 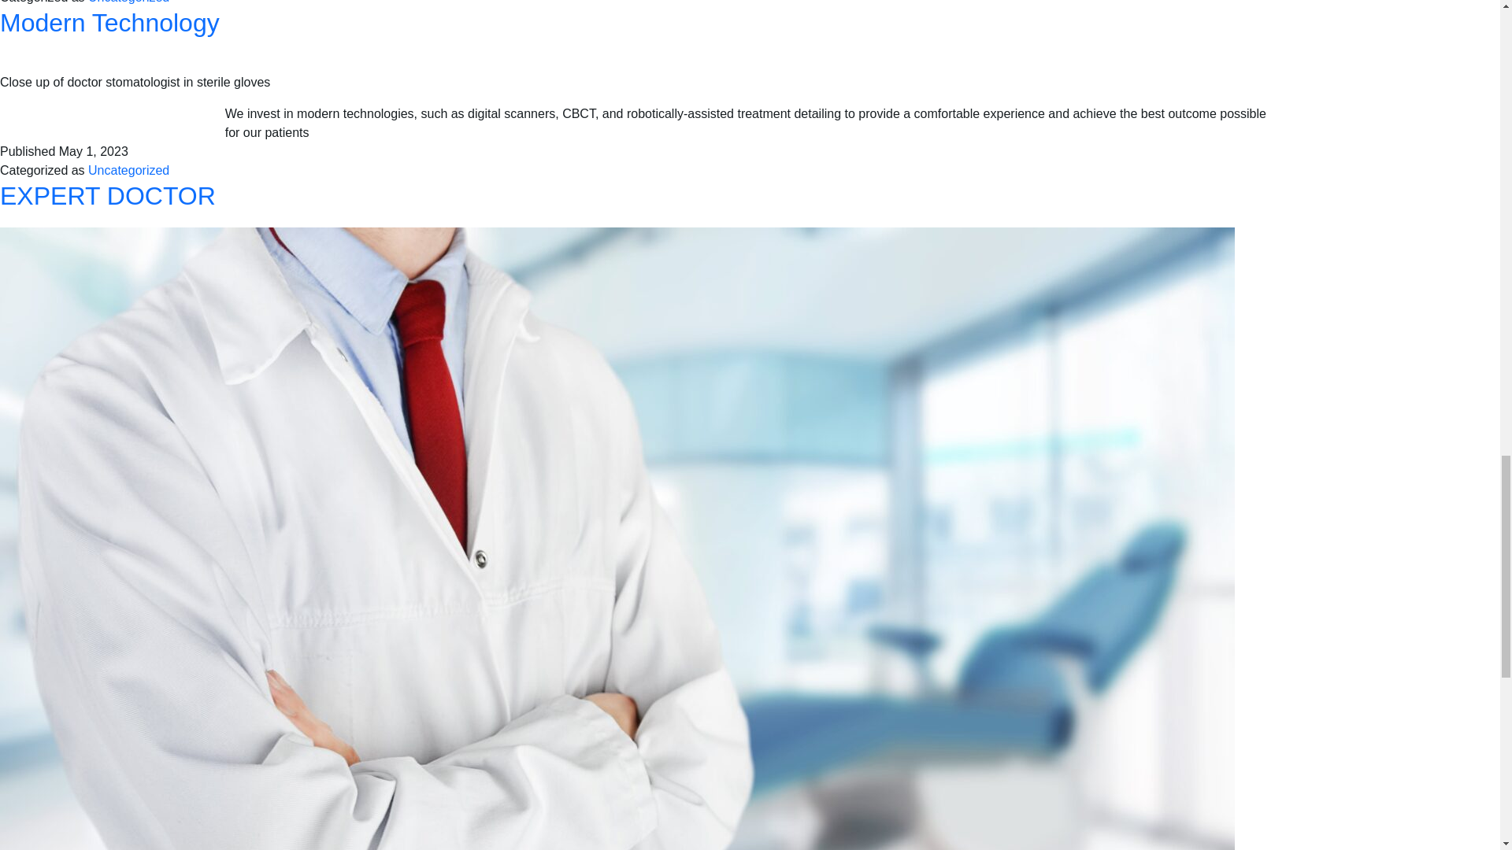 I want to click on Uncategorized, so click(x=128, y=3).